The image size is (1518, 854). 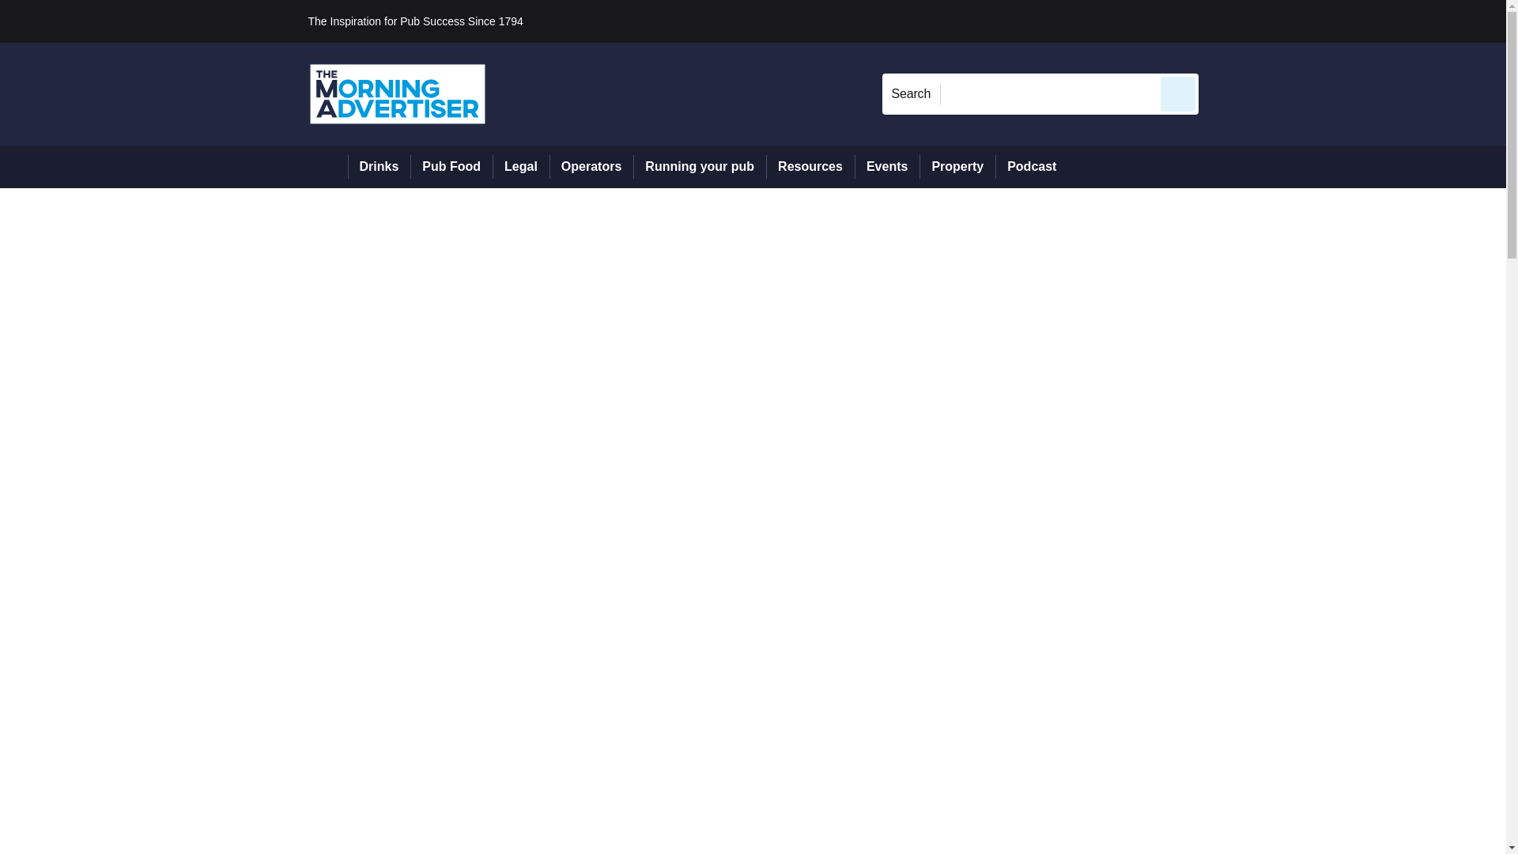 What do you see at coordinates (1222, 21) in the screenshot?
I see `Sign in` at bounding box center [1222, 21].